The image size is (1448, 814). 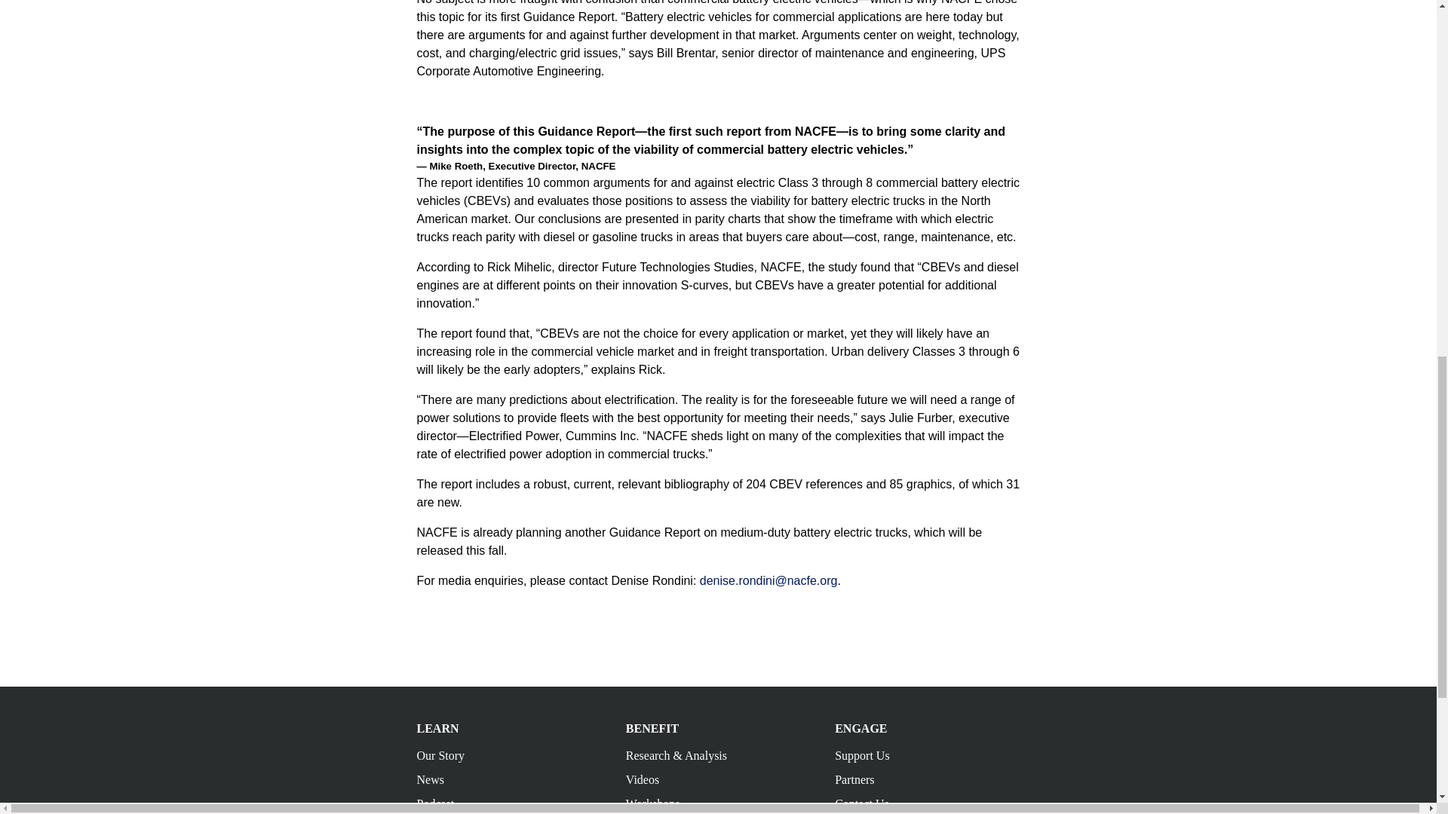 I want to click on Workshops, so click(x=653, y=803).